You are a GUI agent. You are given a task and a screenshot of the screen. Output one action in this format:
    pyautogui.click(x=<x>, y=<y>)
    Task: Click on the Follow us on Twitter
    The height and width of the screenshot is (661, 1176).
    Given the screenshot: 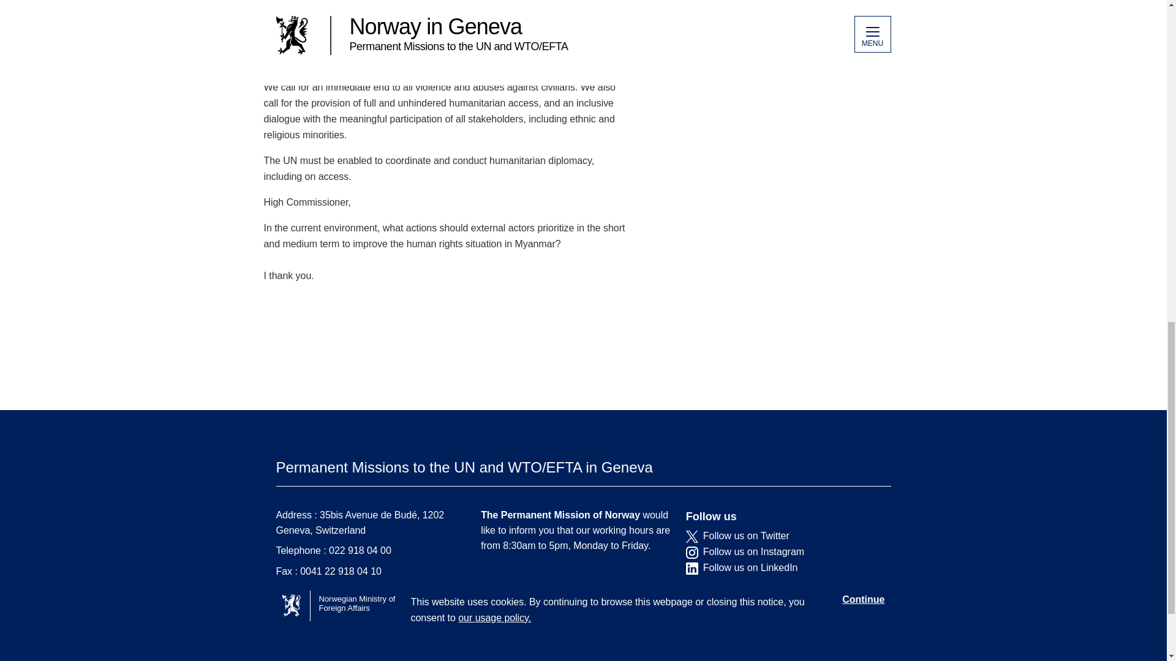 What is the action you would take?
    pyautogui.click(x=779, y=536)
    